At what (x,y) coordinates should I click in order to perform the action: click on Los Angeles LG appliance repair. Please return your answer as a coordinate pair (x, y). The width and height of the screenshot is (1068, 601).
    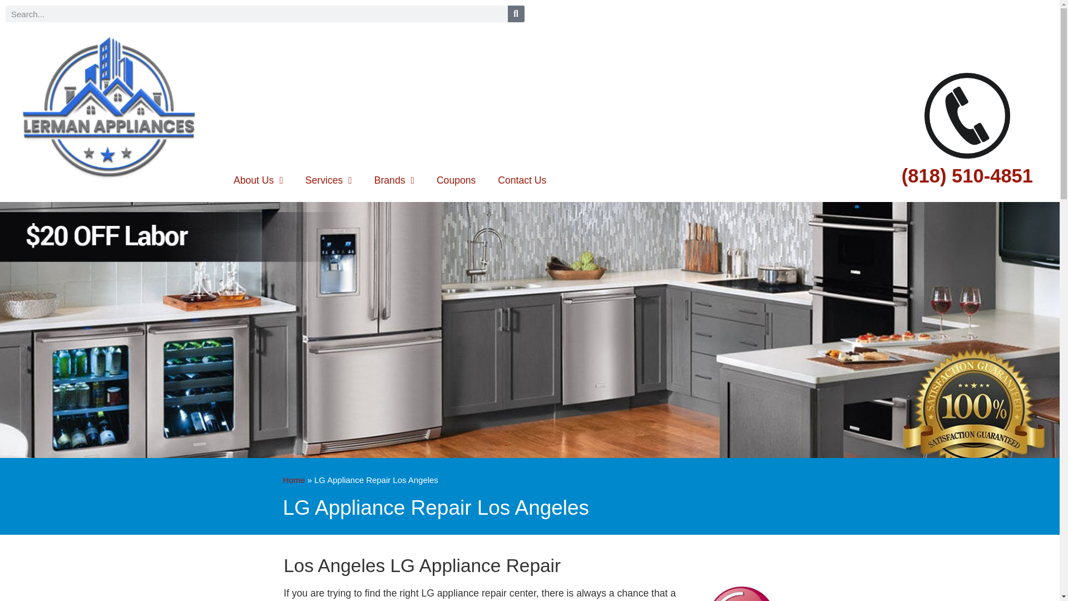
    Looking at the image, I should click on (741, 593).